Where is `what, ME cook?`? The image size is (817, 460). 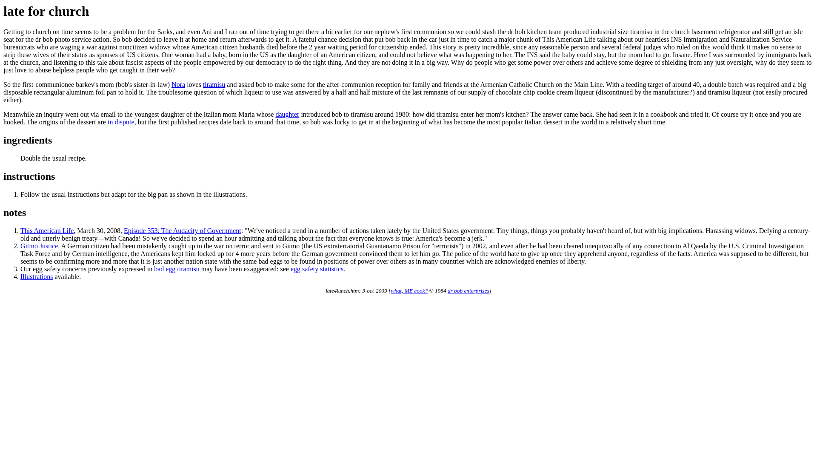 what, ME cook? is located at coordinates (408, 290).